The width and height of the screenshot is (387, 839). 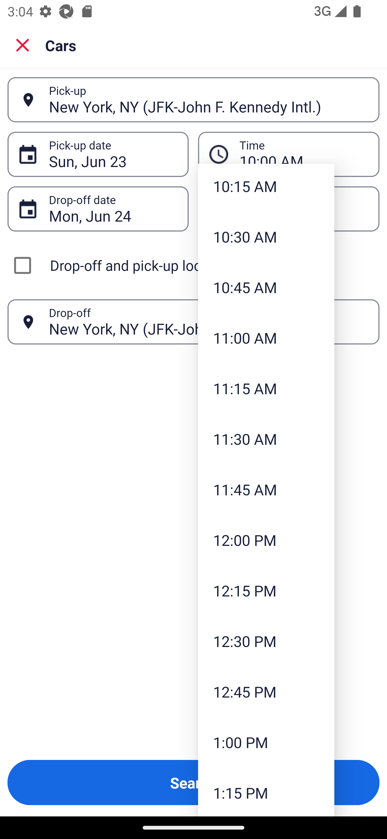 What do you see at coordinates (266, 337) in the screenshot?
I see `11:00 AM` at bounding box center [266, 337].